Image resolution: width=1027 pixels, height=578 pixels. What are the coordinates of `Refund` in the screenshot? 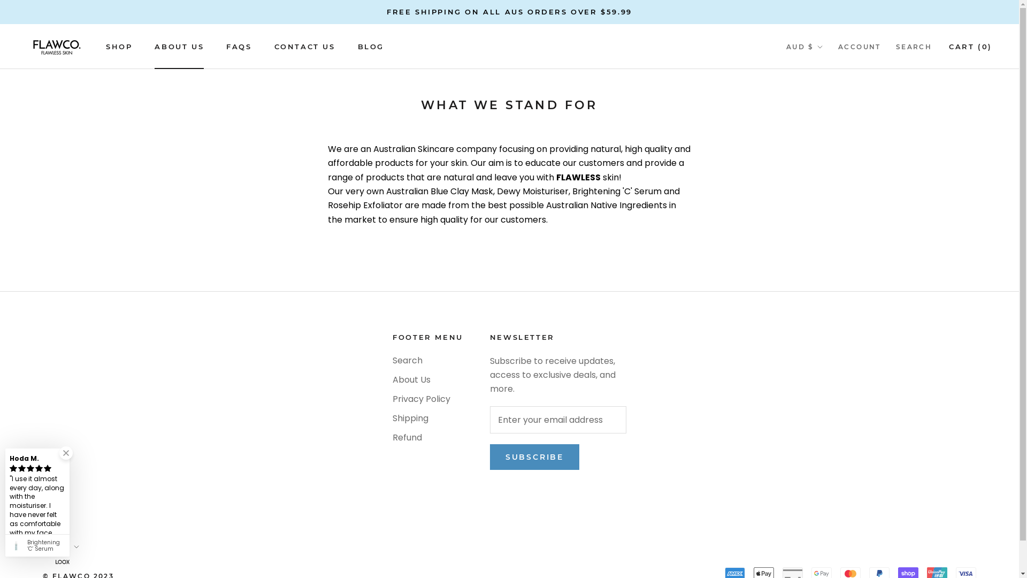 It's located at (428, 438).